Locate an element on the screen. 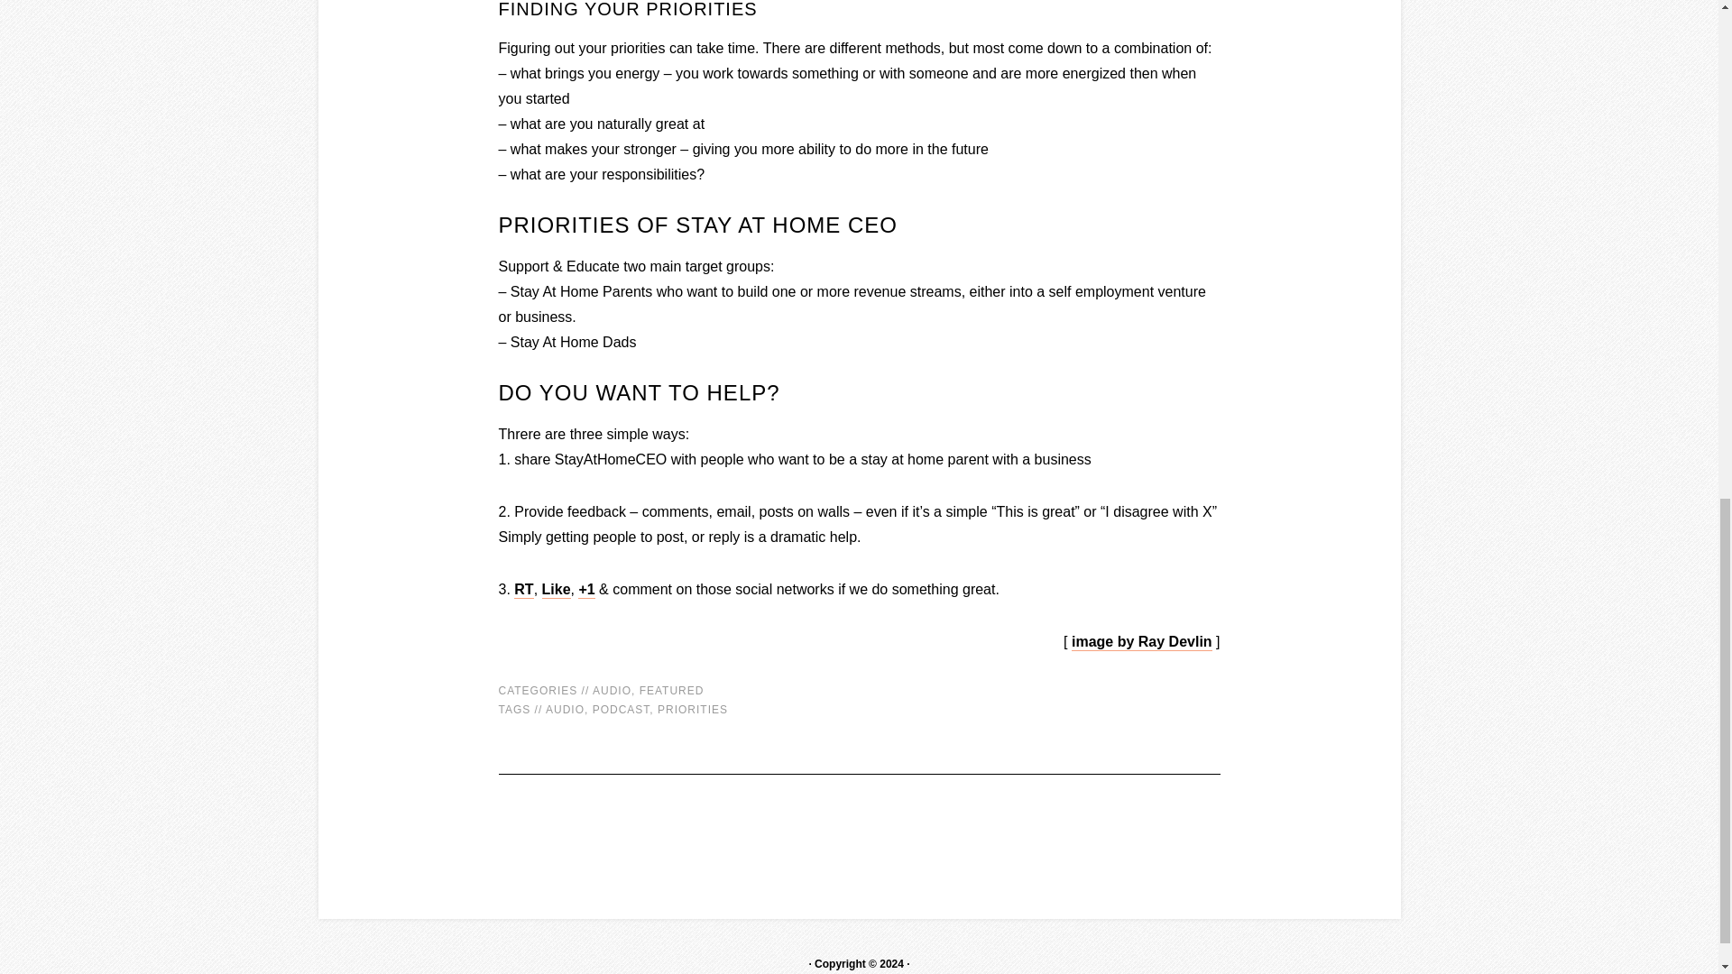  Like is located at coordinates (556, 590).